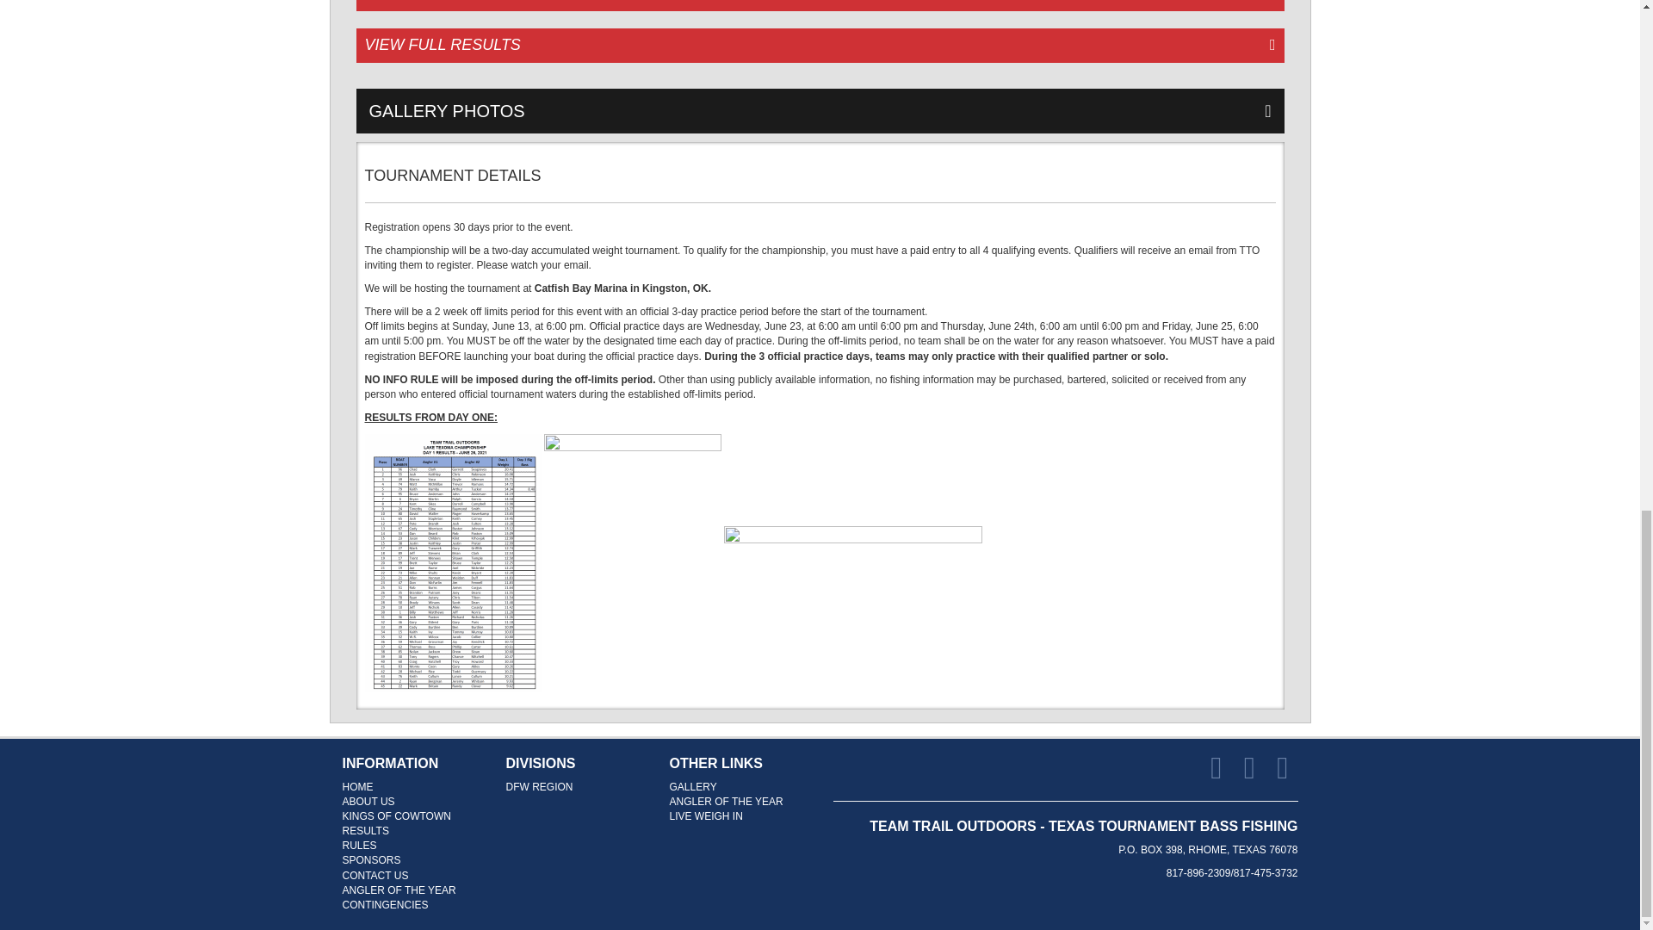 This screenshot has height=930, width=1653. What do you see at coordinates (372, 859) in the screenshot?
I see `SPONSORS` at bounding box center [372, 859].